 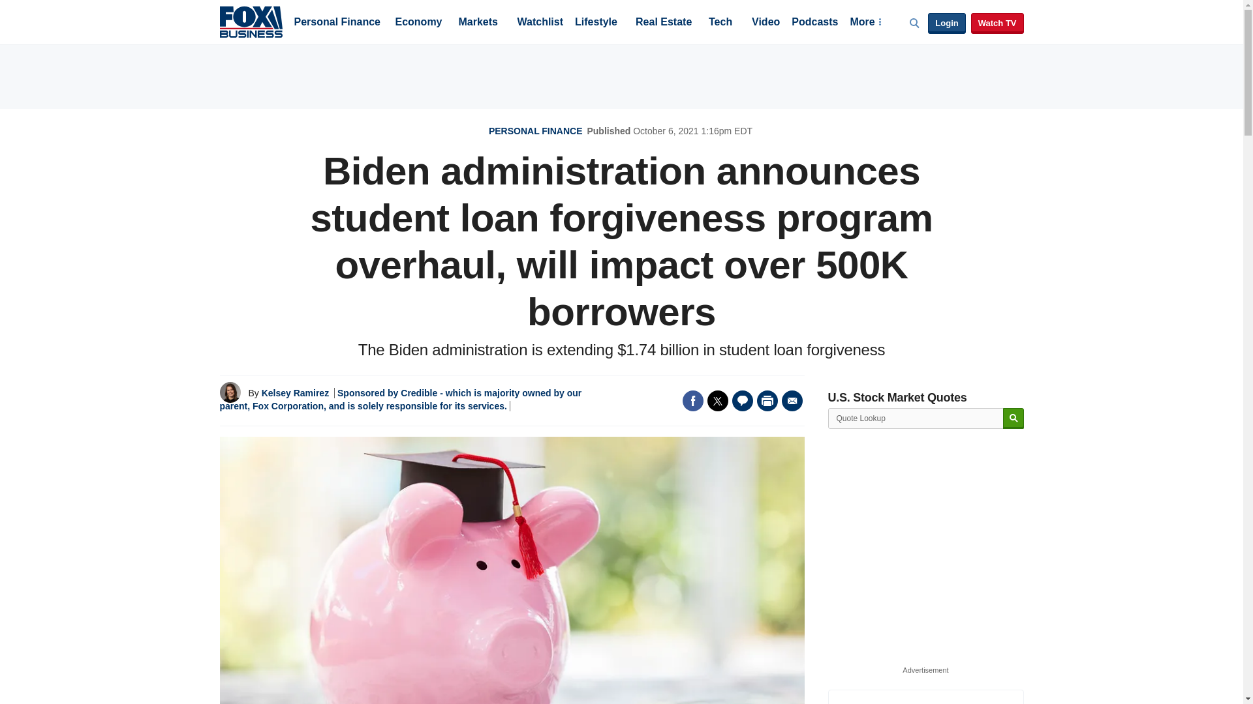 I want to click on Podcasts, so click(x=814, y=23).